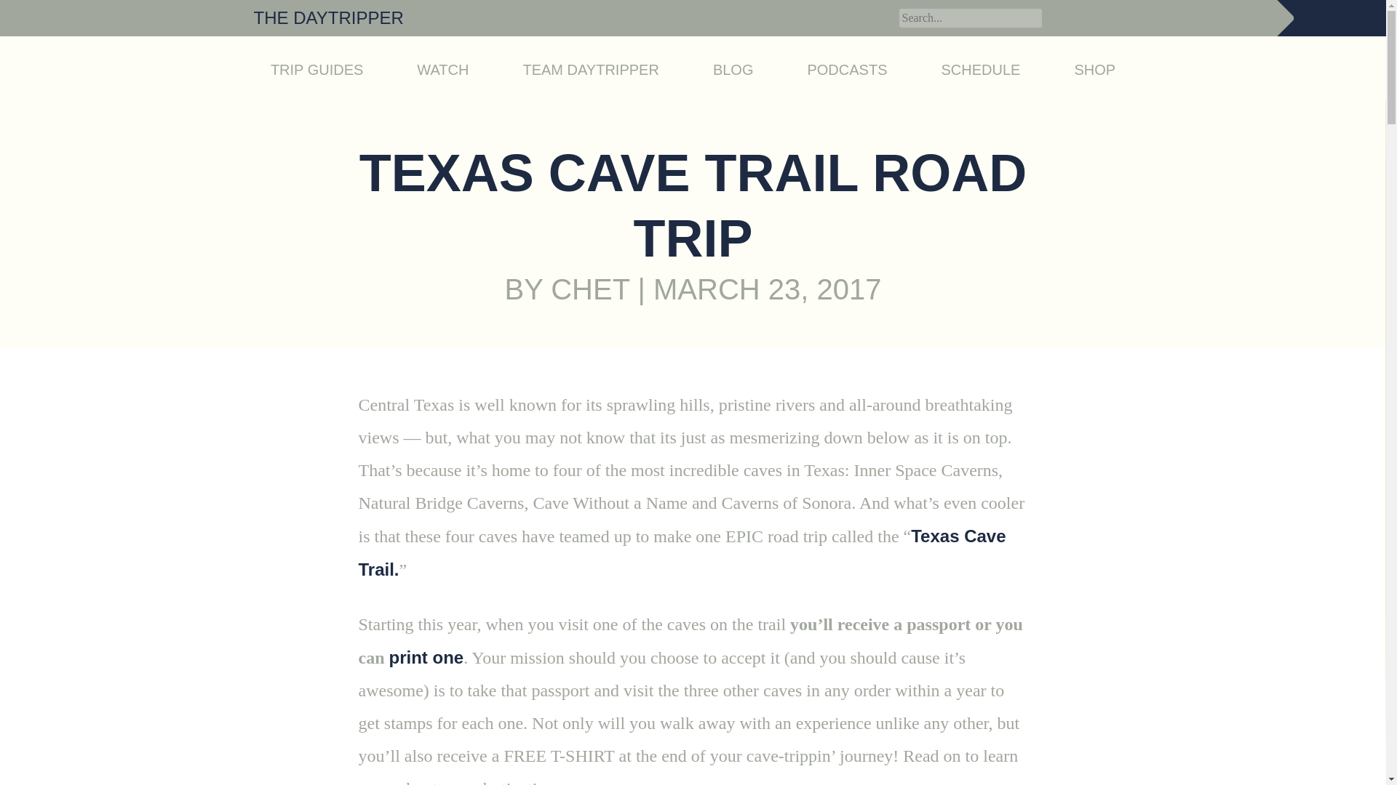 This screenshot has height=785, width=1397. I want to click on Texas Cave Trail., so click(681, 552).